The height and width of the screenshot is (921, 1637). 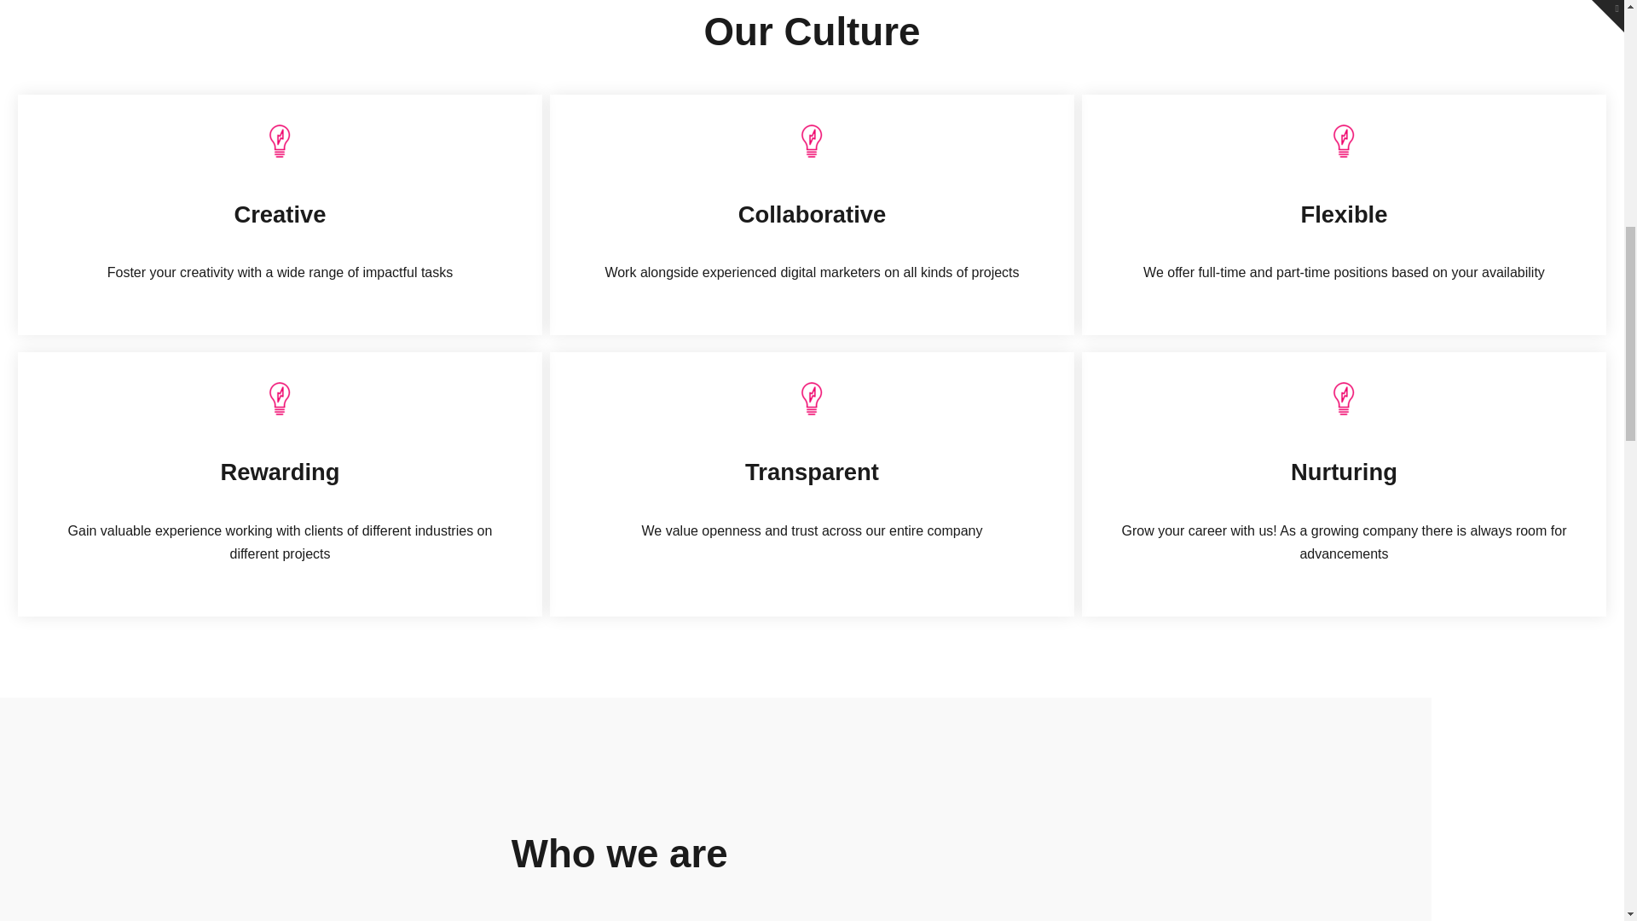 What do you see at coordinates (279, 140) in the screenshot?
I see `graphic design icon` at bounding box center [279, 140].